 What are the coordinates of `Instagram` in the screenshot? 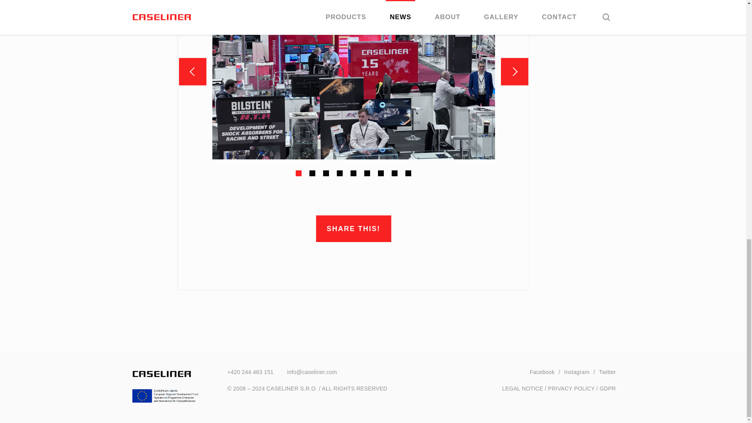 It's located at (577, 372).